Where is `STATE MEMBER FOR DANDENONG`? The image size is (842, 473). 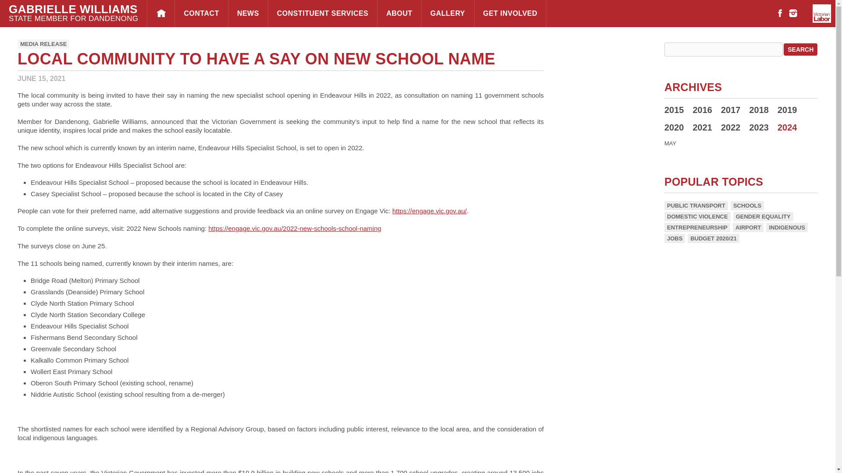
STATE MEMBER FOR DANDENONG is located at coordinates (73, 18).